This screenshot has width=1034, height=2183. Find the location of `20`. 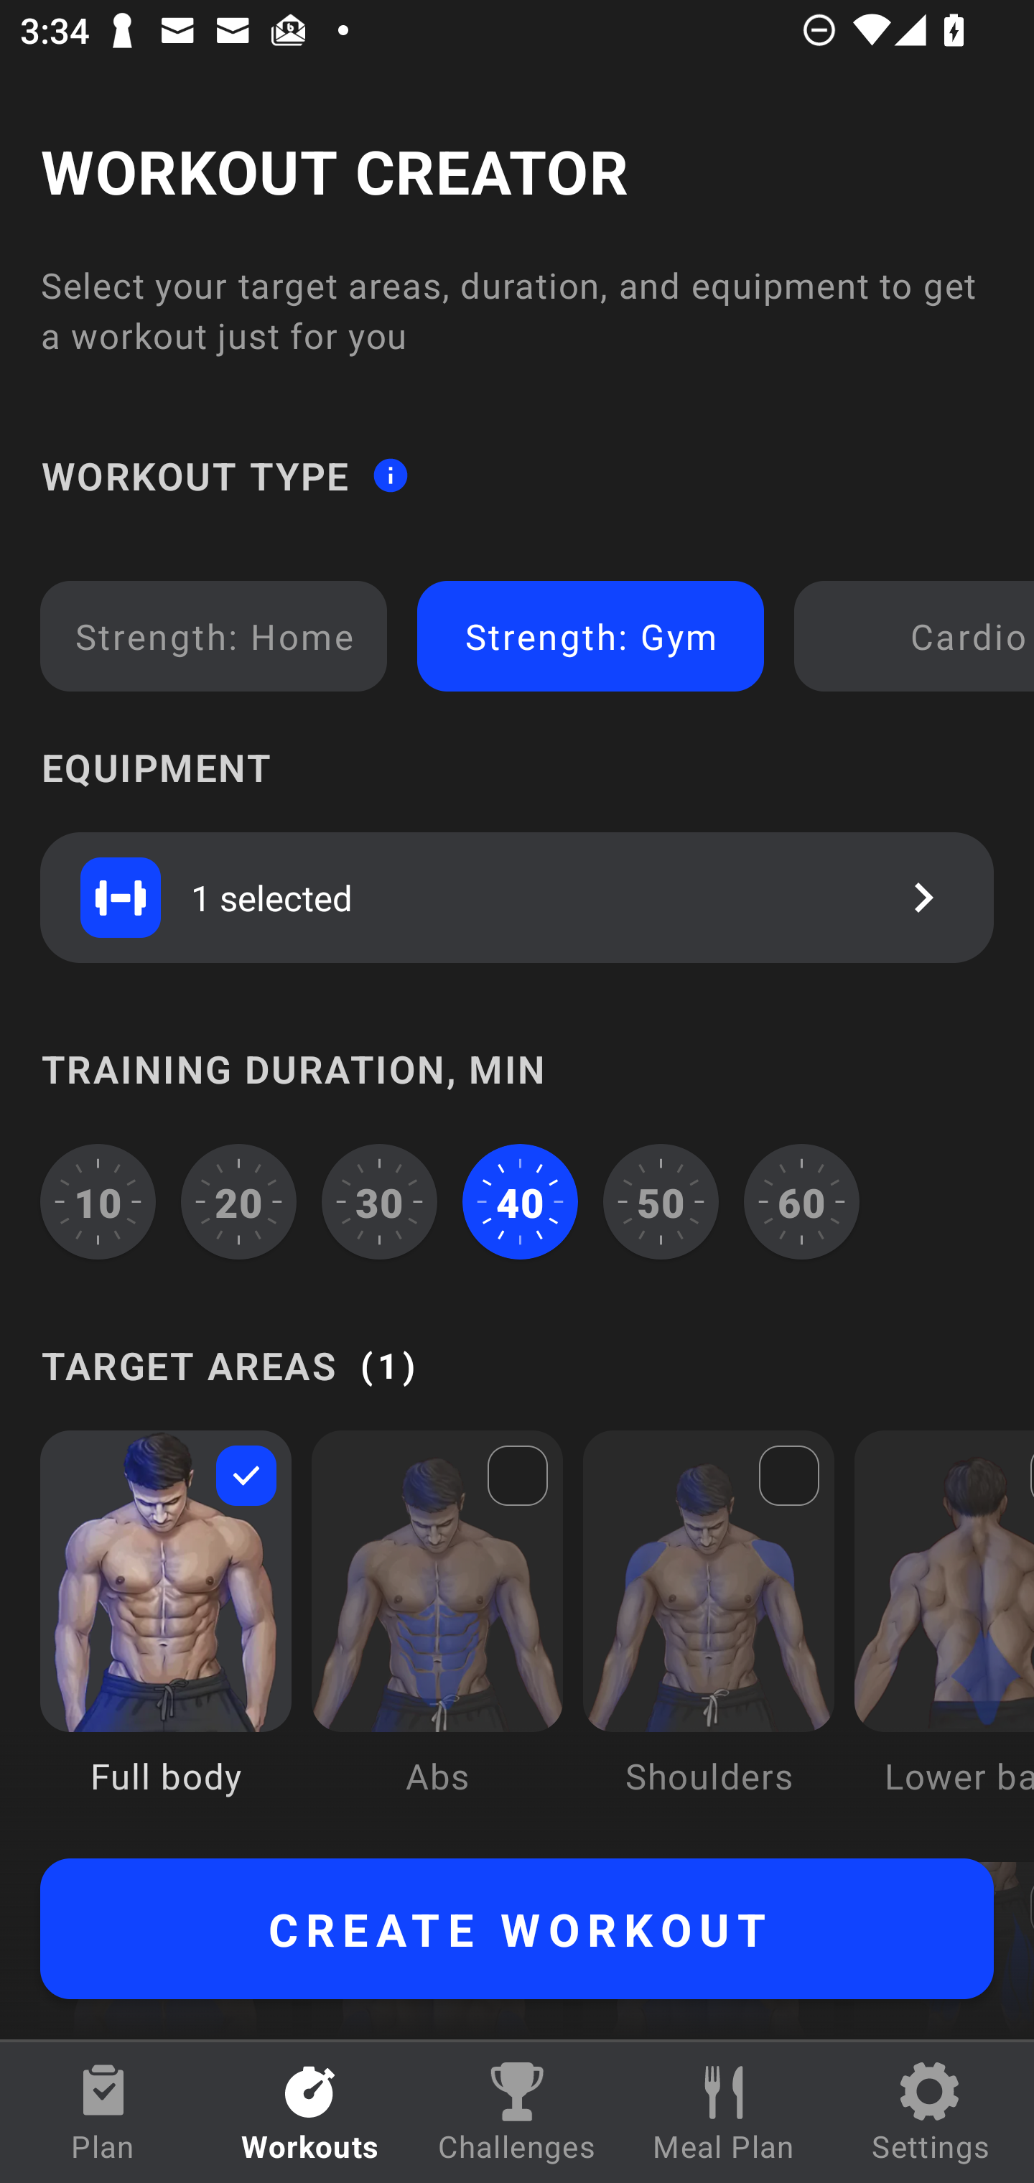

20 is located at coordinates (239, 1201).